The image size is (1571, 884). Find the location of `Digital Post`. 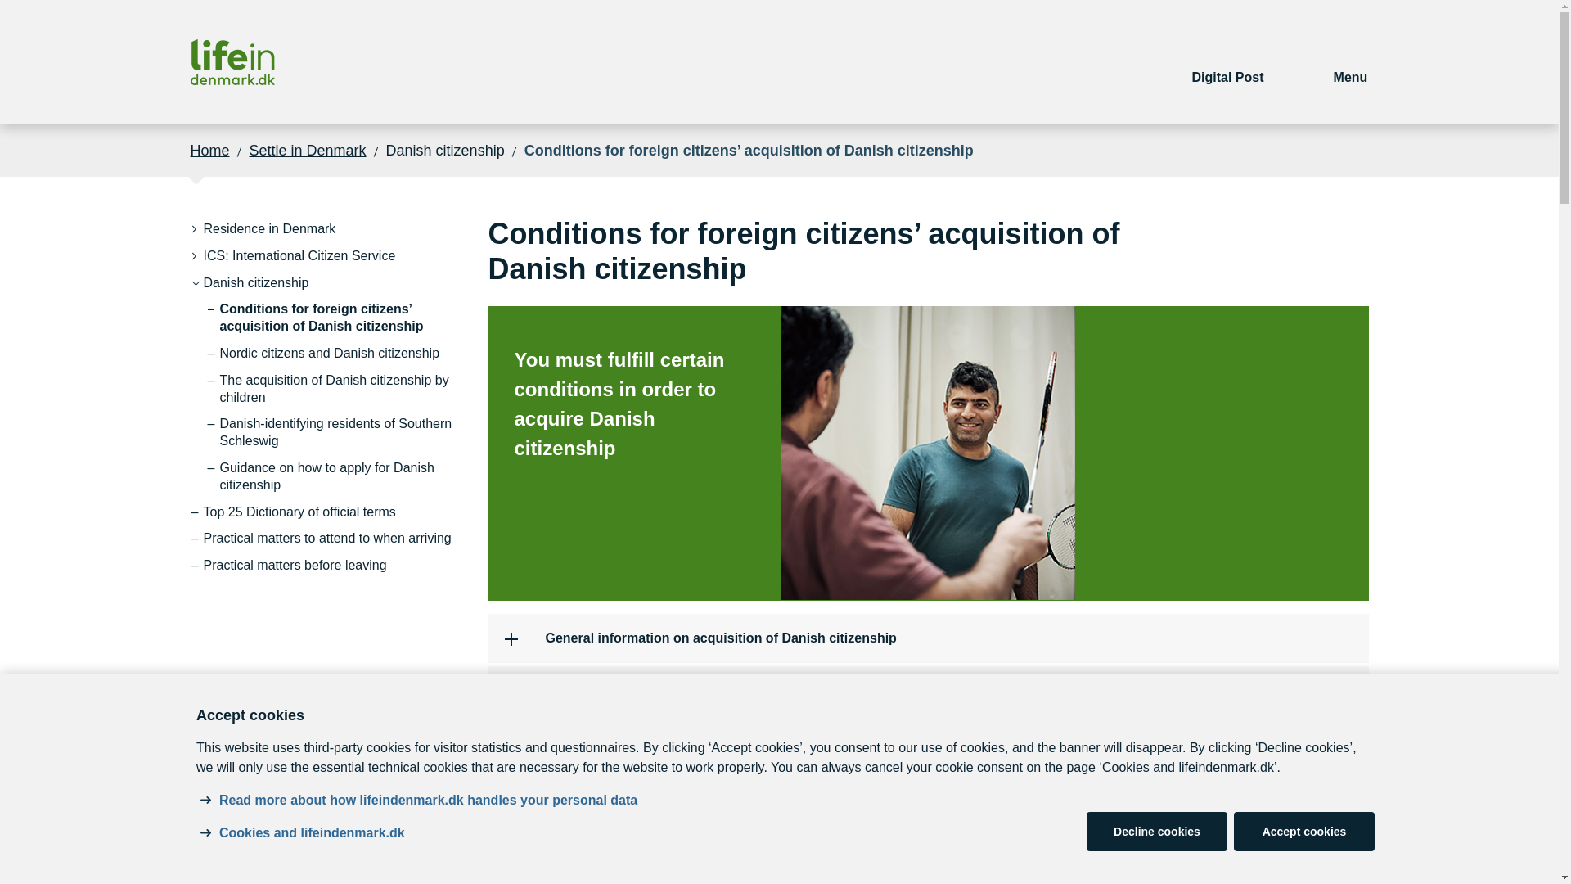

Digital Post is located at coordinates (1228, 62).